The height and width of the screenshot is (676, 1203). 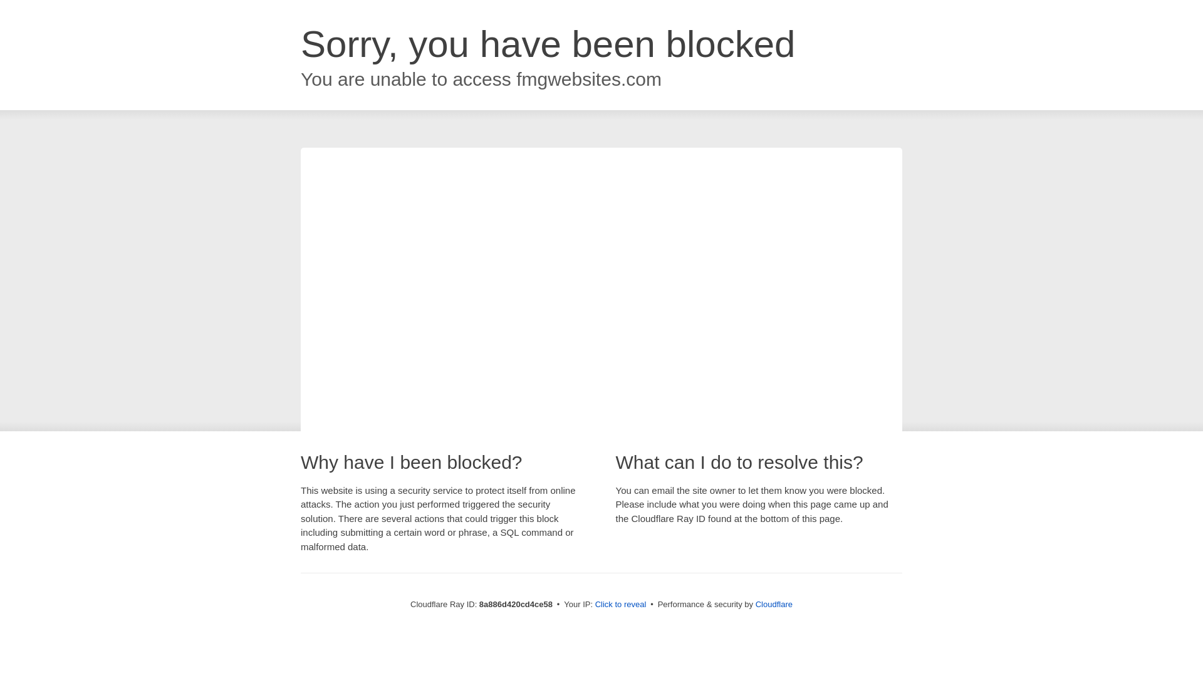 I want to click on Click to reveal, so click(x=621, y=605).